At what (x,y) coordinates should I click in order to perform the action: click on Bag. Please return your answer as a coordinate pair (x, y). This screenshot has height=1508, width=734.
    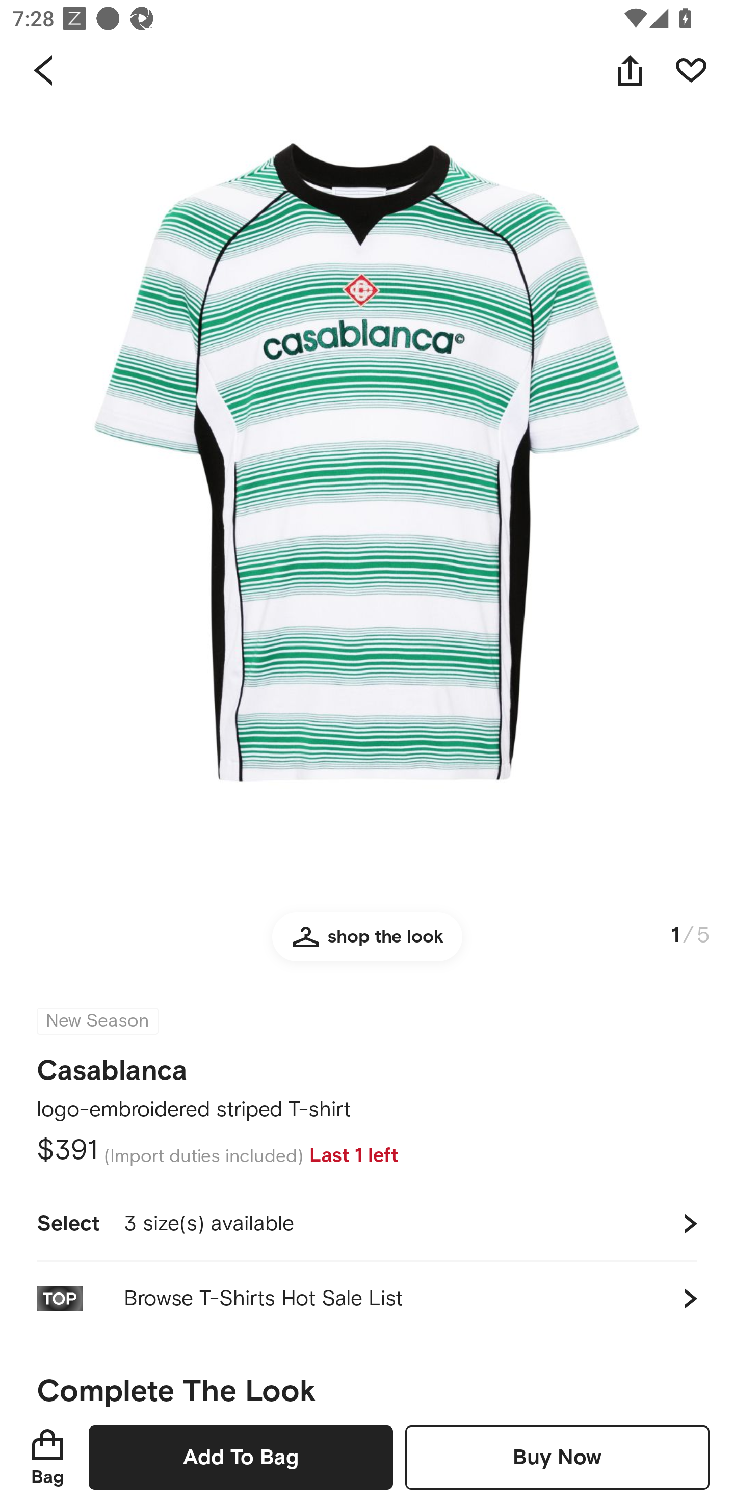
    Looking at the image, I should click on (47, 1457).